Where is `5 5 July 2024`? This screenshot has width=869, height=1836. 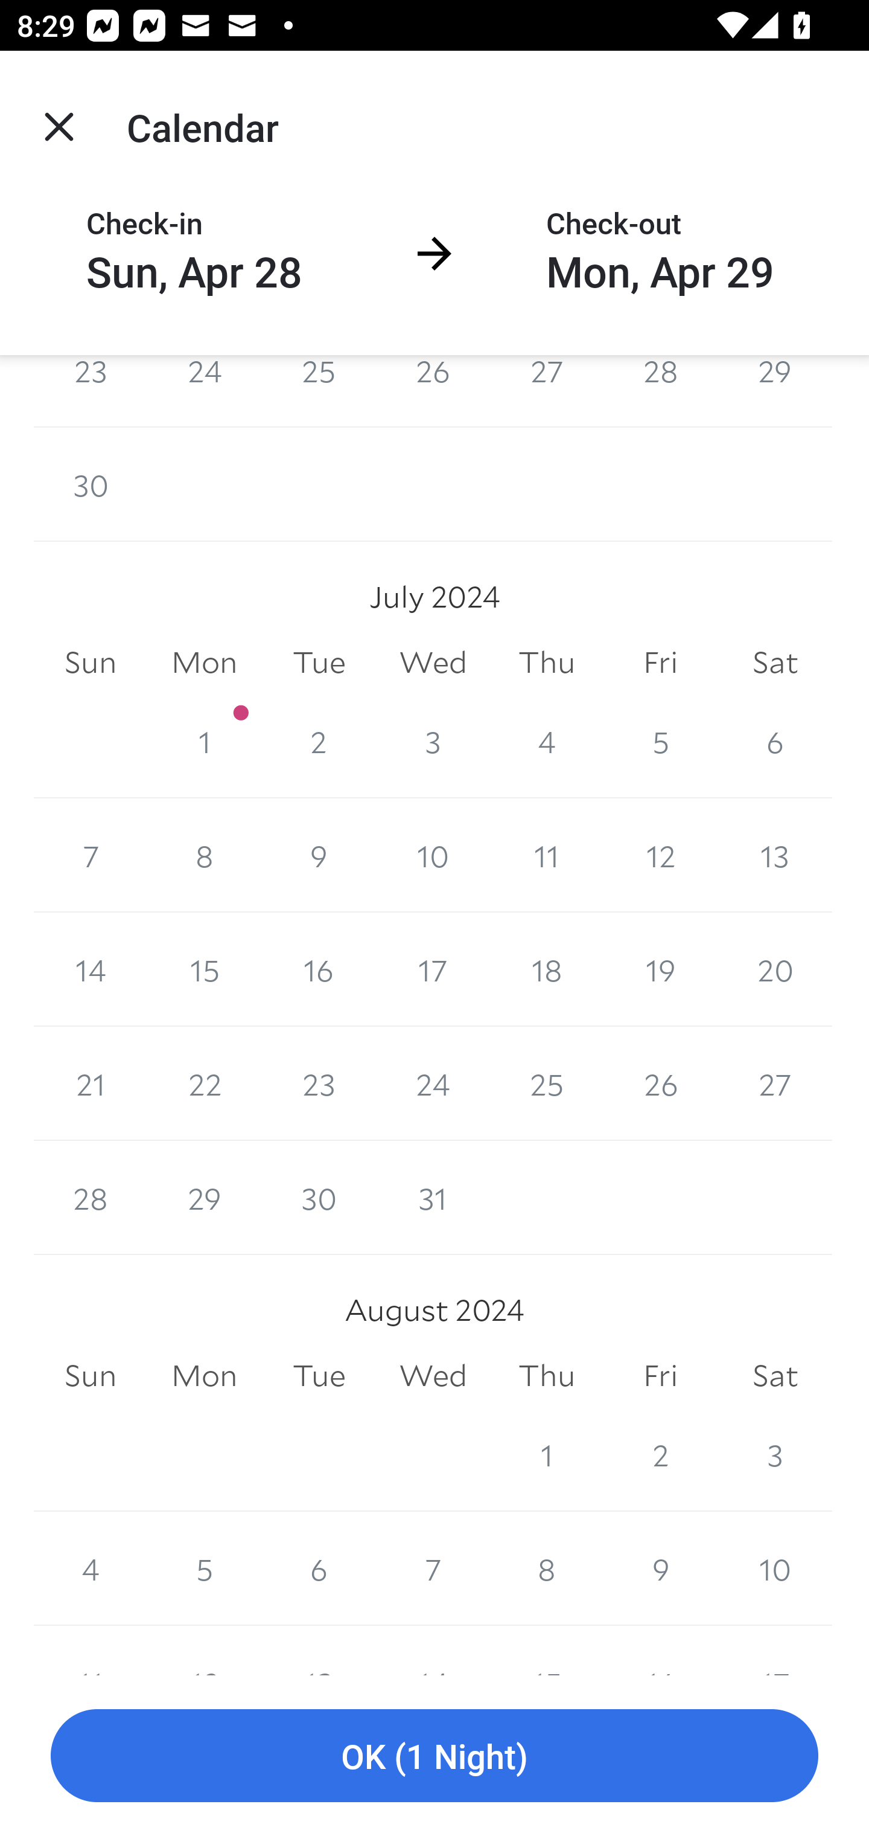
5 5 July 2024 is located at coordinates (660, 742).